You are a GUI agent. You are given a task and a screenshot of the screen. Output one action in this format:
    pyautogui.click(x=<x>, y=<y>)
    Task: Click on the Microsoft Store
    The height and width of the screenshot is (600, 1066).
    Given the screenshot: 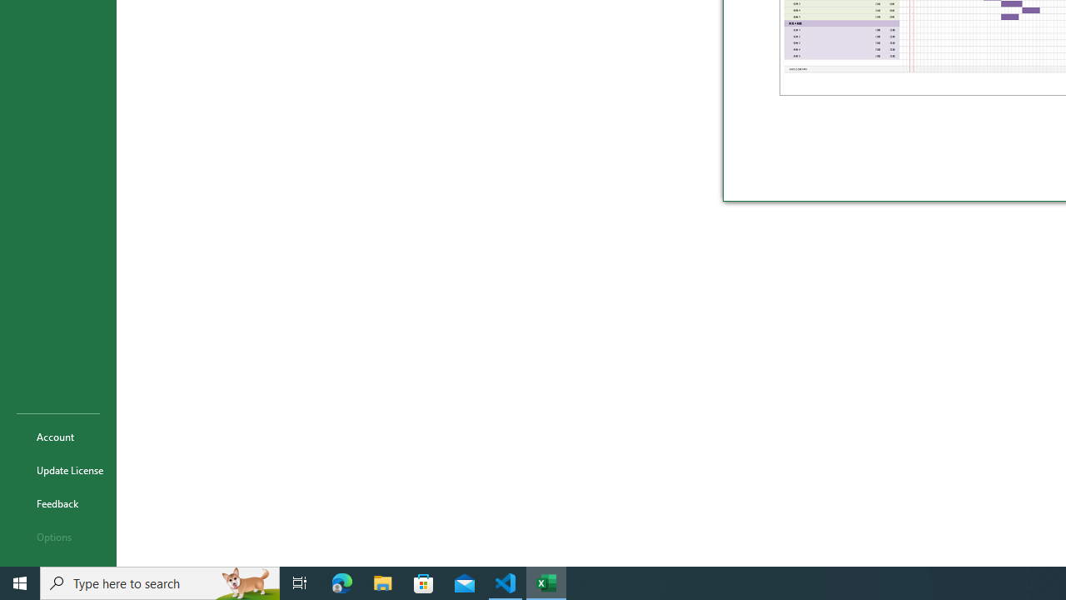 What is the action you would take?
    pyautogui.click(x=424, y=583)
    